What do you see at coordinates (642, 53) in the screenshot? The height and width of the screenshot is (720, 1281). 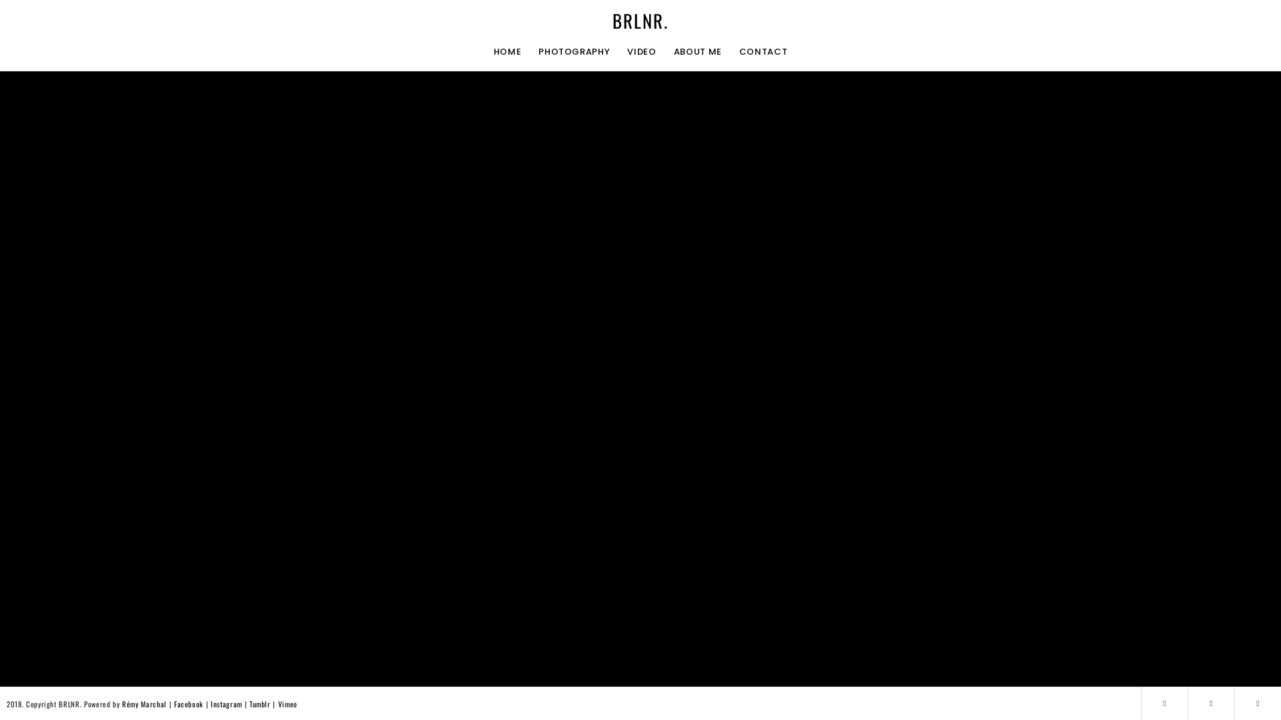 I see `VIDEO` at bounding box center [642, 53].